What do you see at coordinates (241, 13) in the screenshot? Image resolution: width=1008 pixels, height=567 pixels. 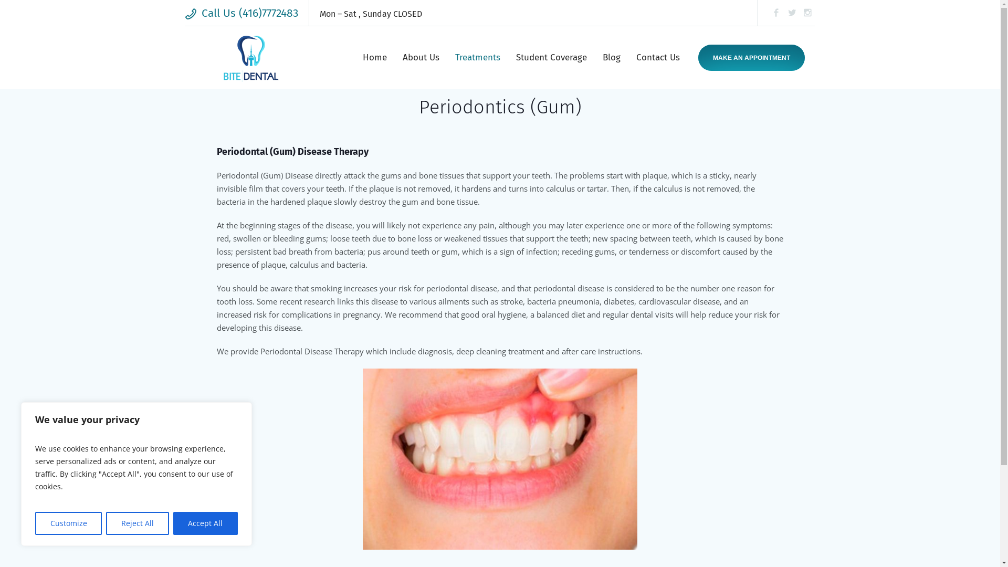 I see `Call Us (416)7772483` at bounding box center [241, 13].